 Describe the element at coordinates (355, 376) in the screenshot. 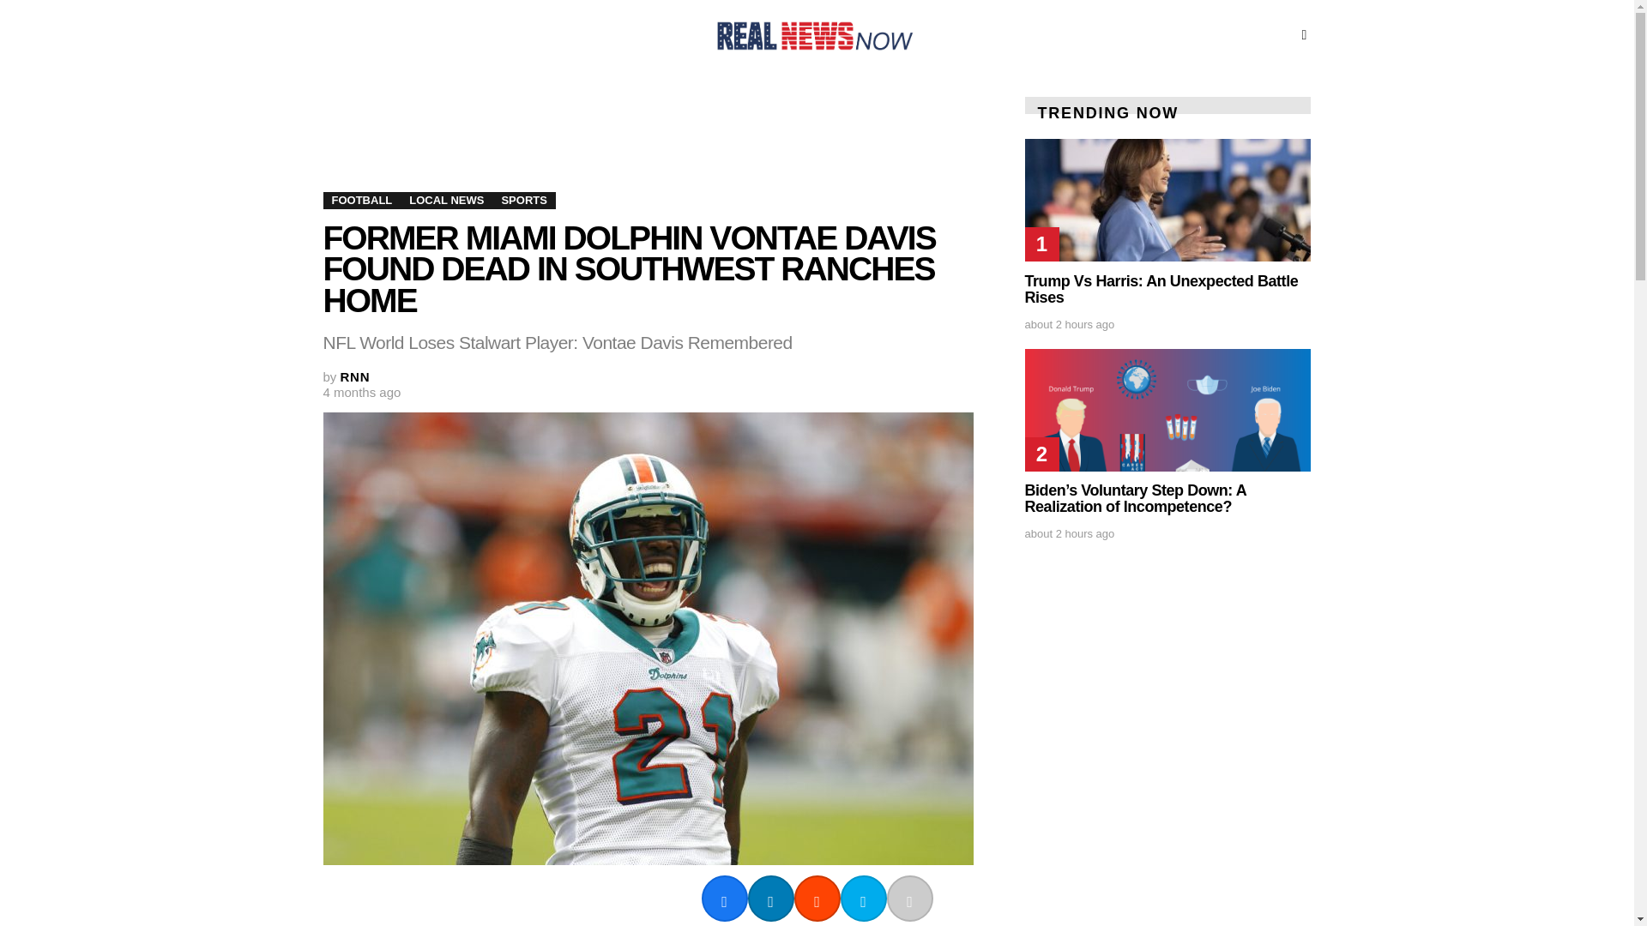

I see `Posts by RNN` at that location.